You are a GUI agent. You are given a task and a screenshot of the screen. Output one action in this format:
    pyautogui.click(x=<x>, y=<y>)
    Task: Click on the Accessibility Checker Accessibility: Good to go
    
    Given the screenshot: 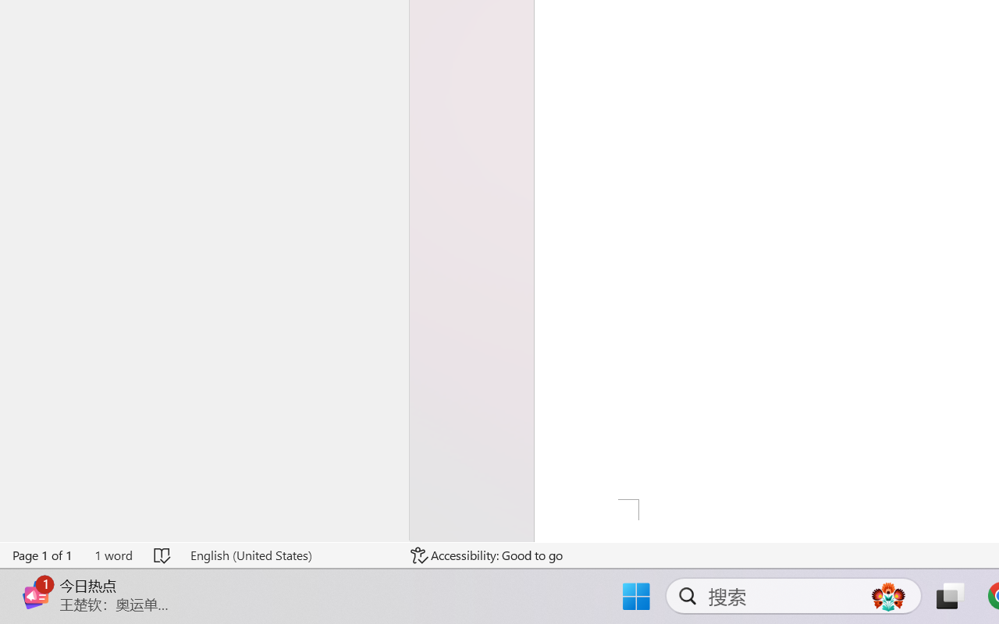 What is the action you would take?
    pyautogui.click(x=487, y=555)
    